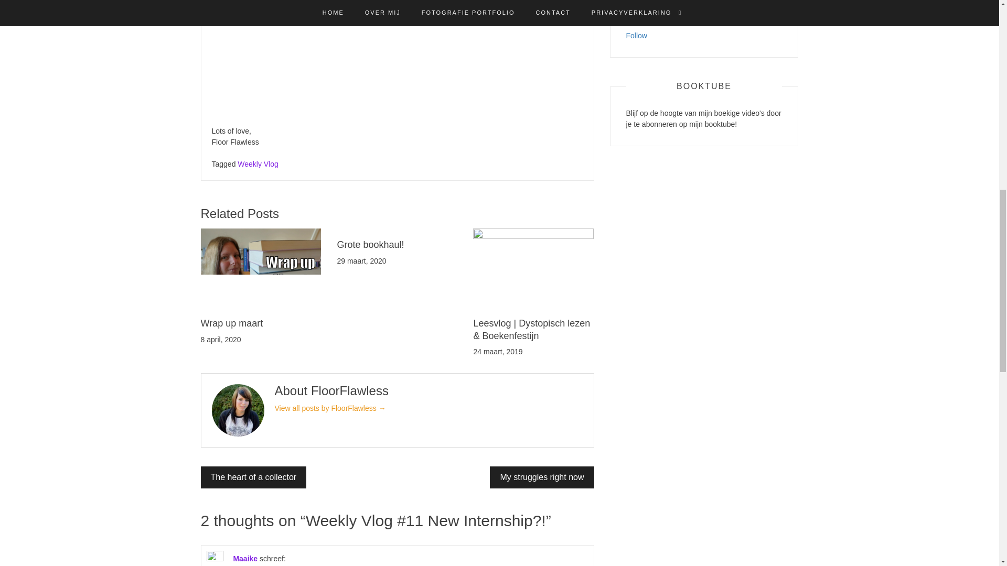 This screenshot has width=1007, height=566. I want to click on My struggles right now, so click(541, 477).